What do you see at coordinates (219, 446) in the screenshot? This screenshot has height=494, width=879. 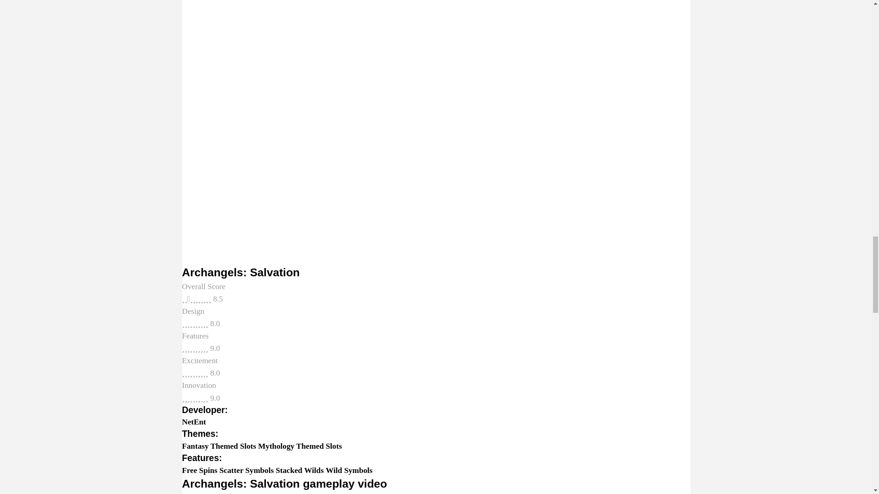 I see `Fantasy Themed Slots` at bounding box center [219, 446].